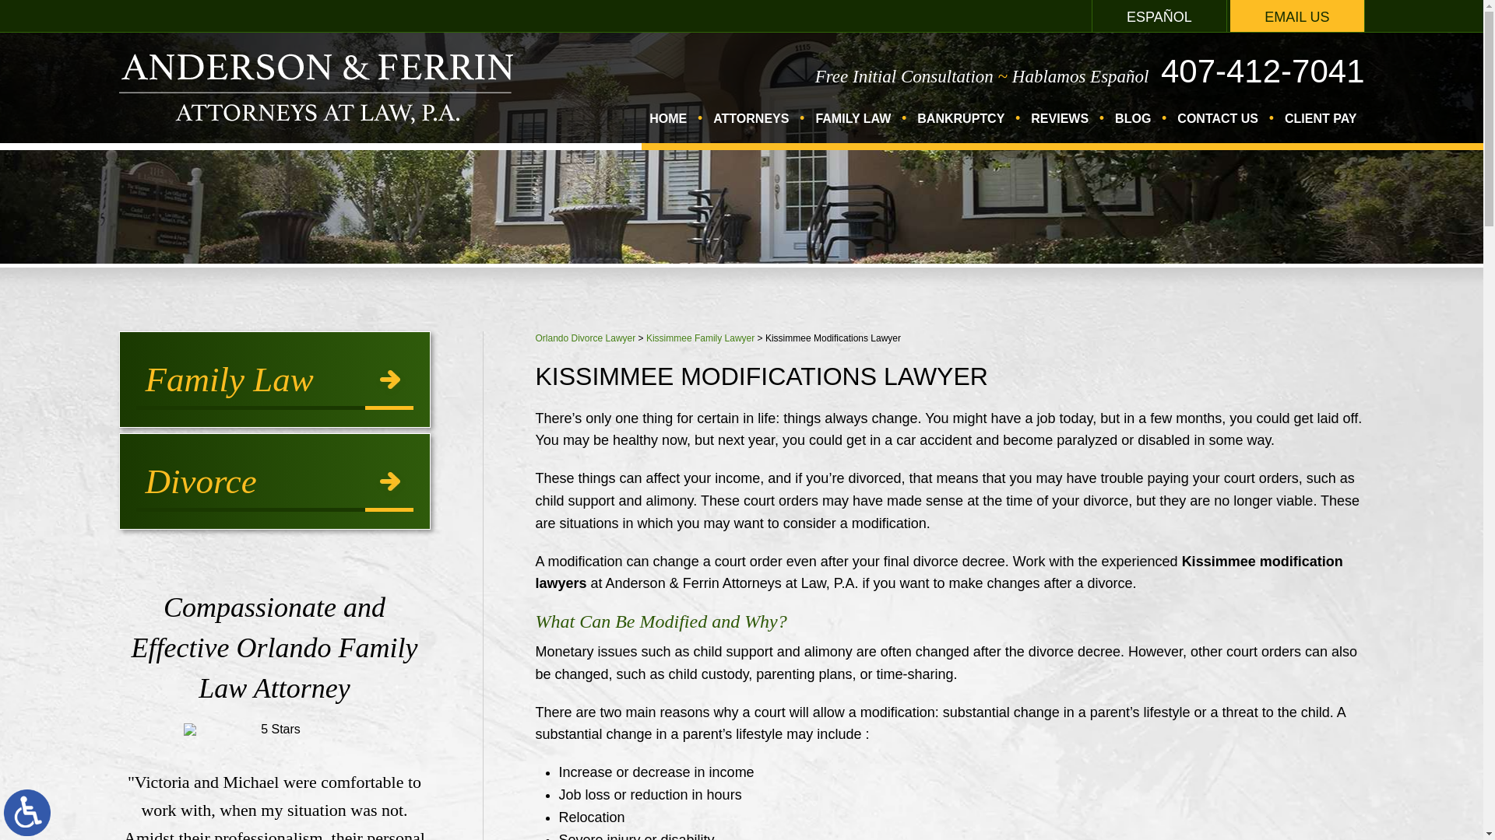  I want to click on ATTORNEYS, so click(751, 128).